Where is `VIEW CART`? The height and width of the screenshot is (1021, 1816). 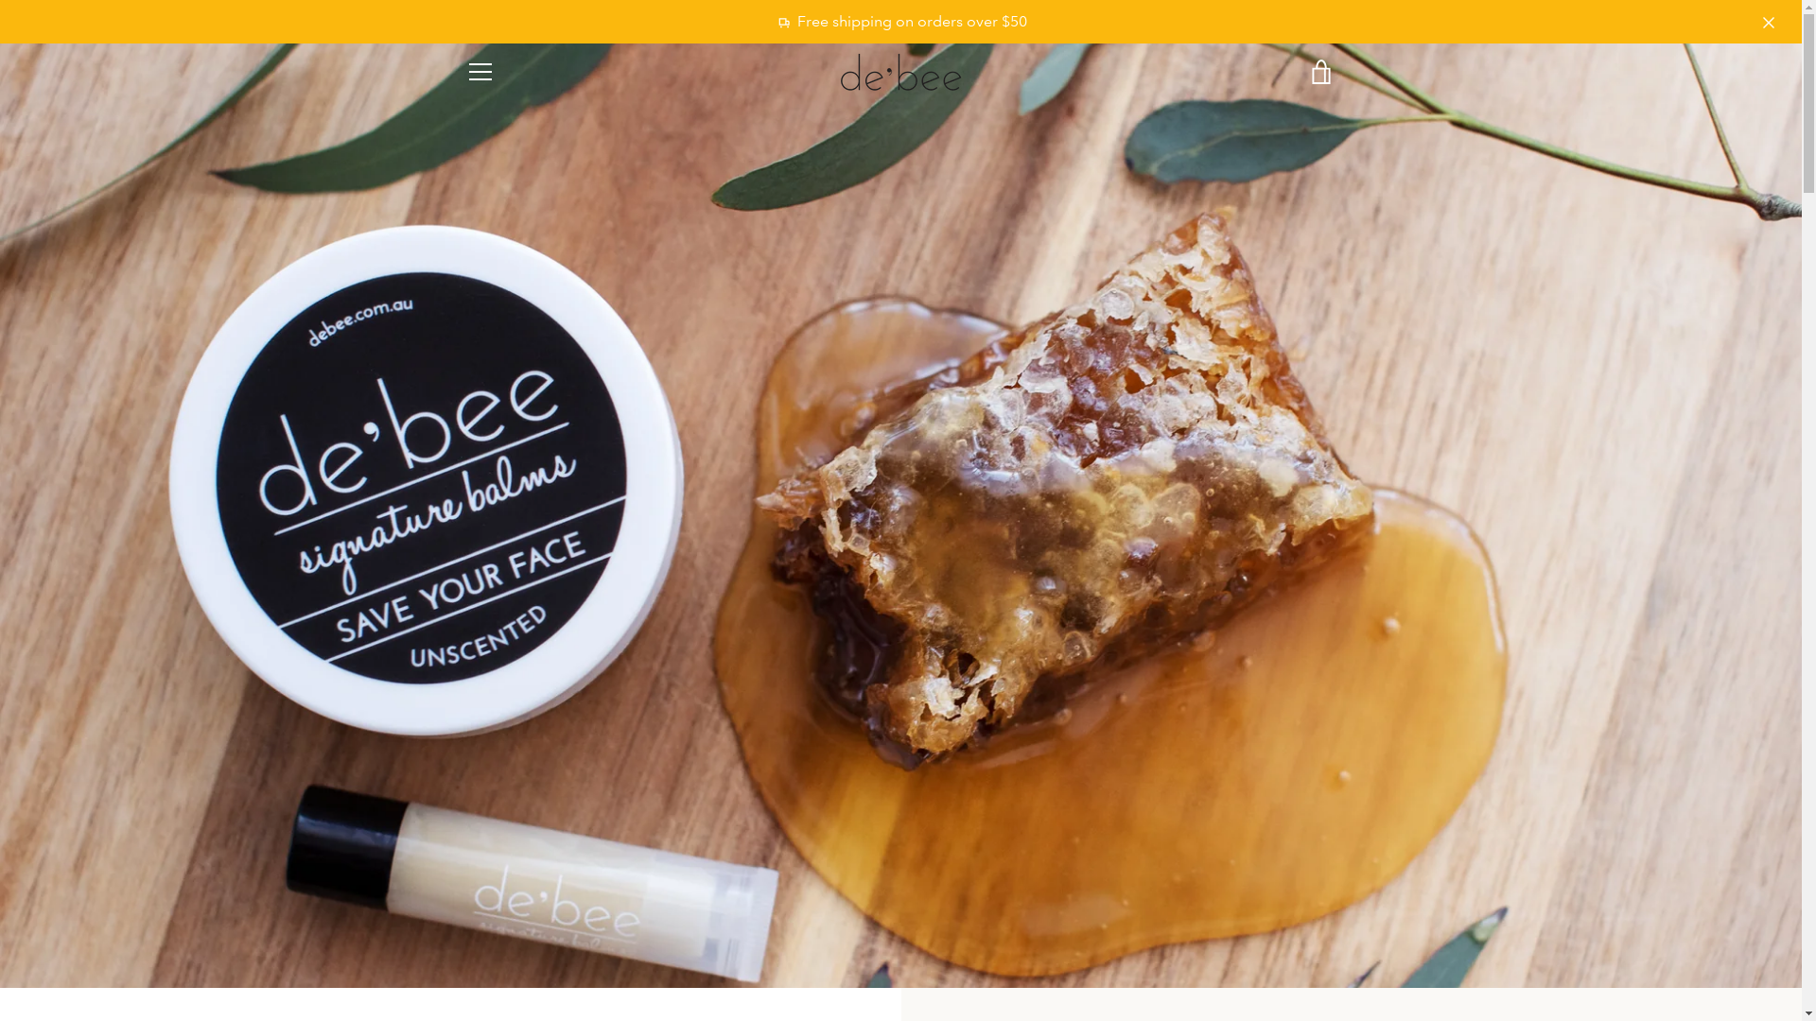
VIEW CART is located at coordinates (1321, 72).